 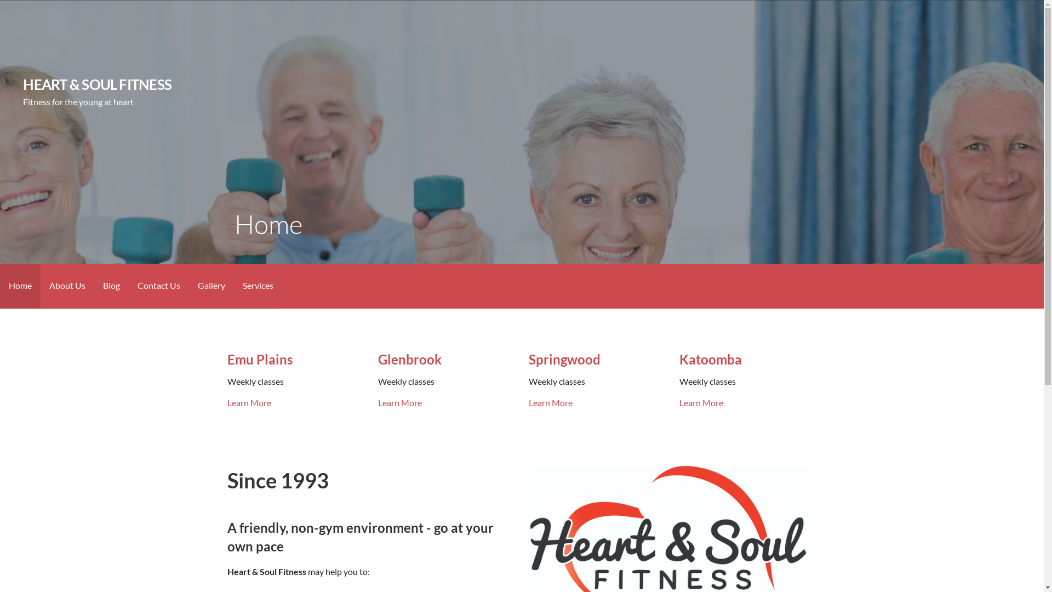 What do you see at coordinates (67, 286) in the screenshot?
I see `About Us` at bounding box center [67, 286].